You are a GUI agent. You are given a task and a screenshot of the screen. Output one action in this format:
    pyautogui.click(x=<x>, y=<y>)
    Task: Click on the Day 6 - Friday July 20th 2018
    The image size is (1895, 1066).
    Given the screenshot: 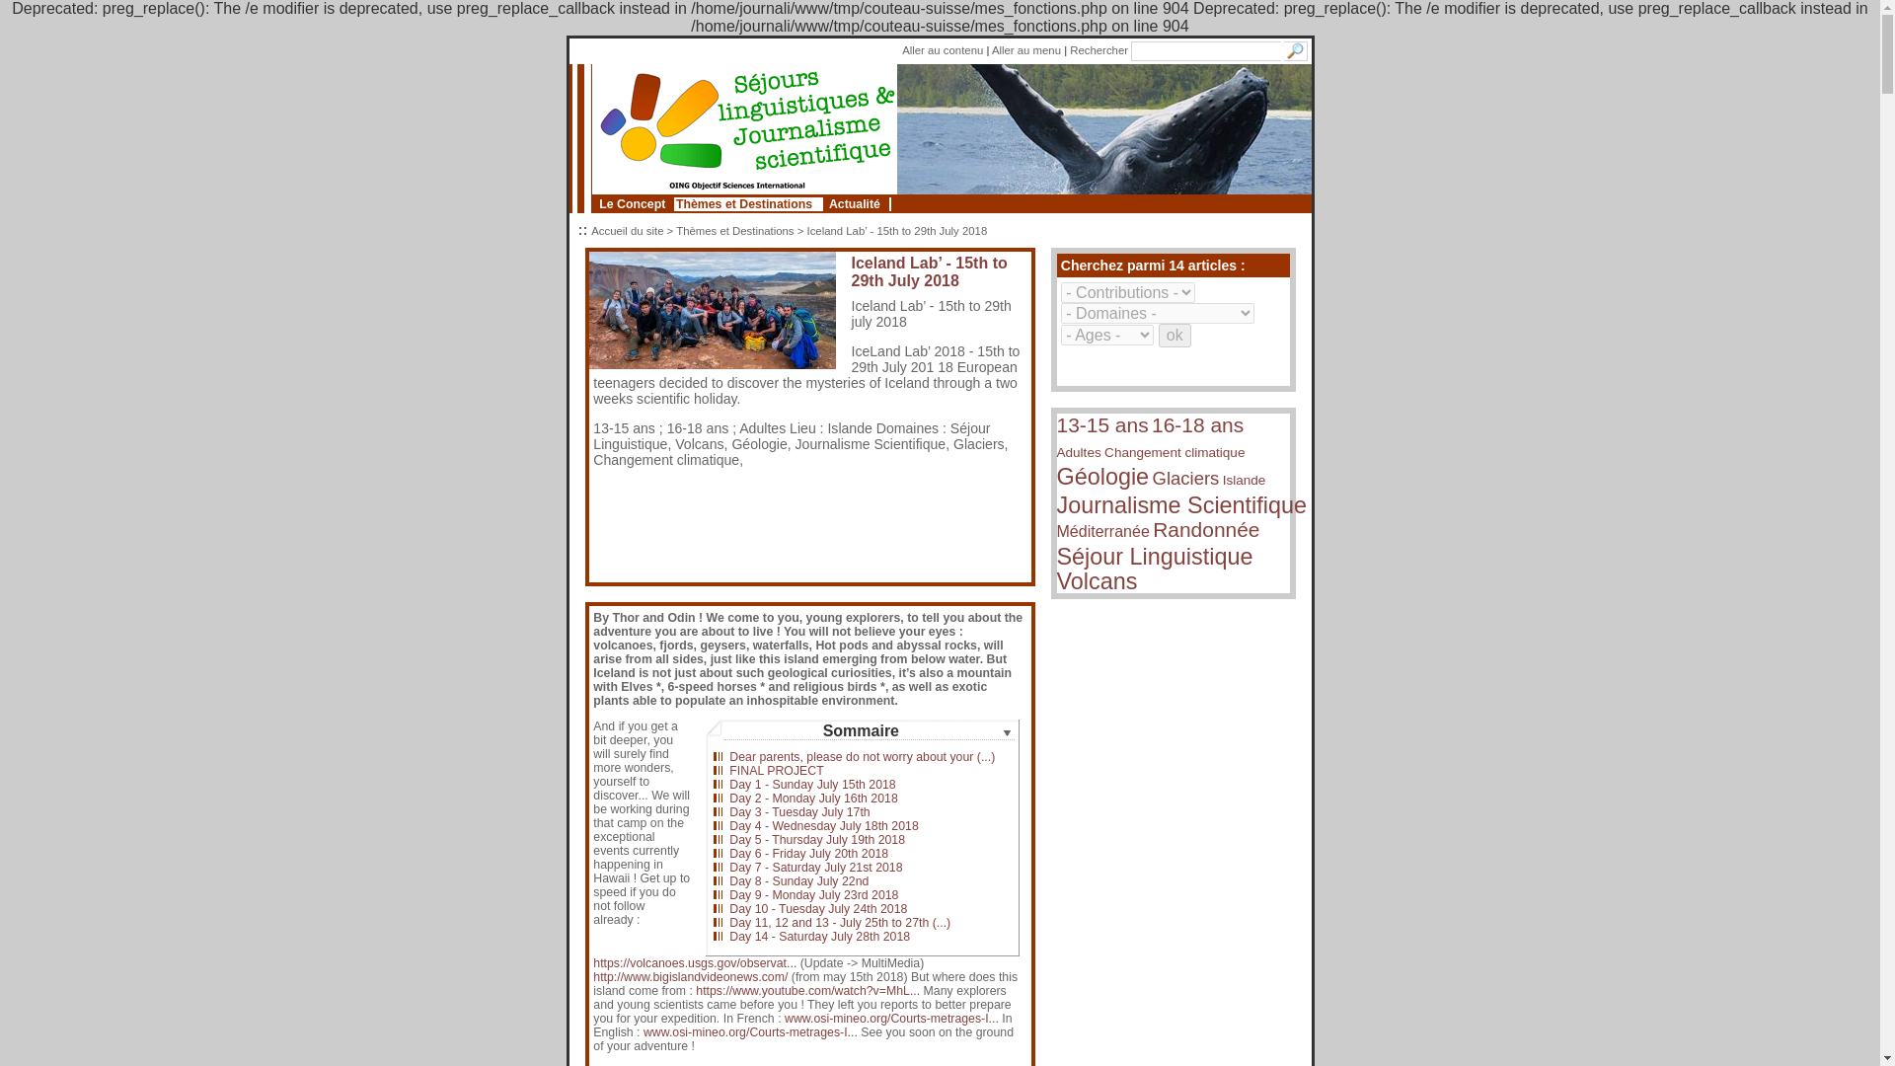 What is the action you would take?
    pyautogui.click(x=809, y=853)
    